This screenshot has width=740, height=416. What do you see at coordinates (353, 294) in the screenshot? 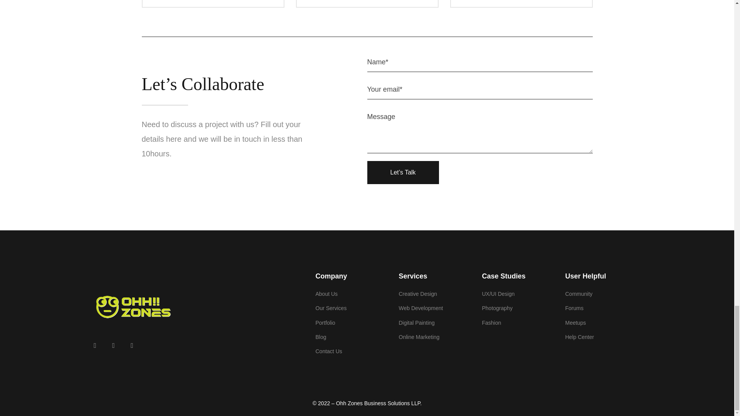
I see `About Us` at bounding box center [353, 294].